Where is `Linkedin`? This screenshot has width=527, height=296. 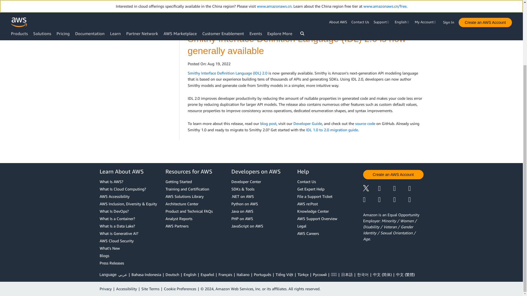
Linkedin is located at coordinates (400, 189).